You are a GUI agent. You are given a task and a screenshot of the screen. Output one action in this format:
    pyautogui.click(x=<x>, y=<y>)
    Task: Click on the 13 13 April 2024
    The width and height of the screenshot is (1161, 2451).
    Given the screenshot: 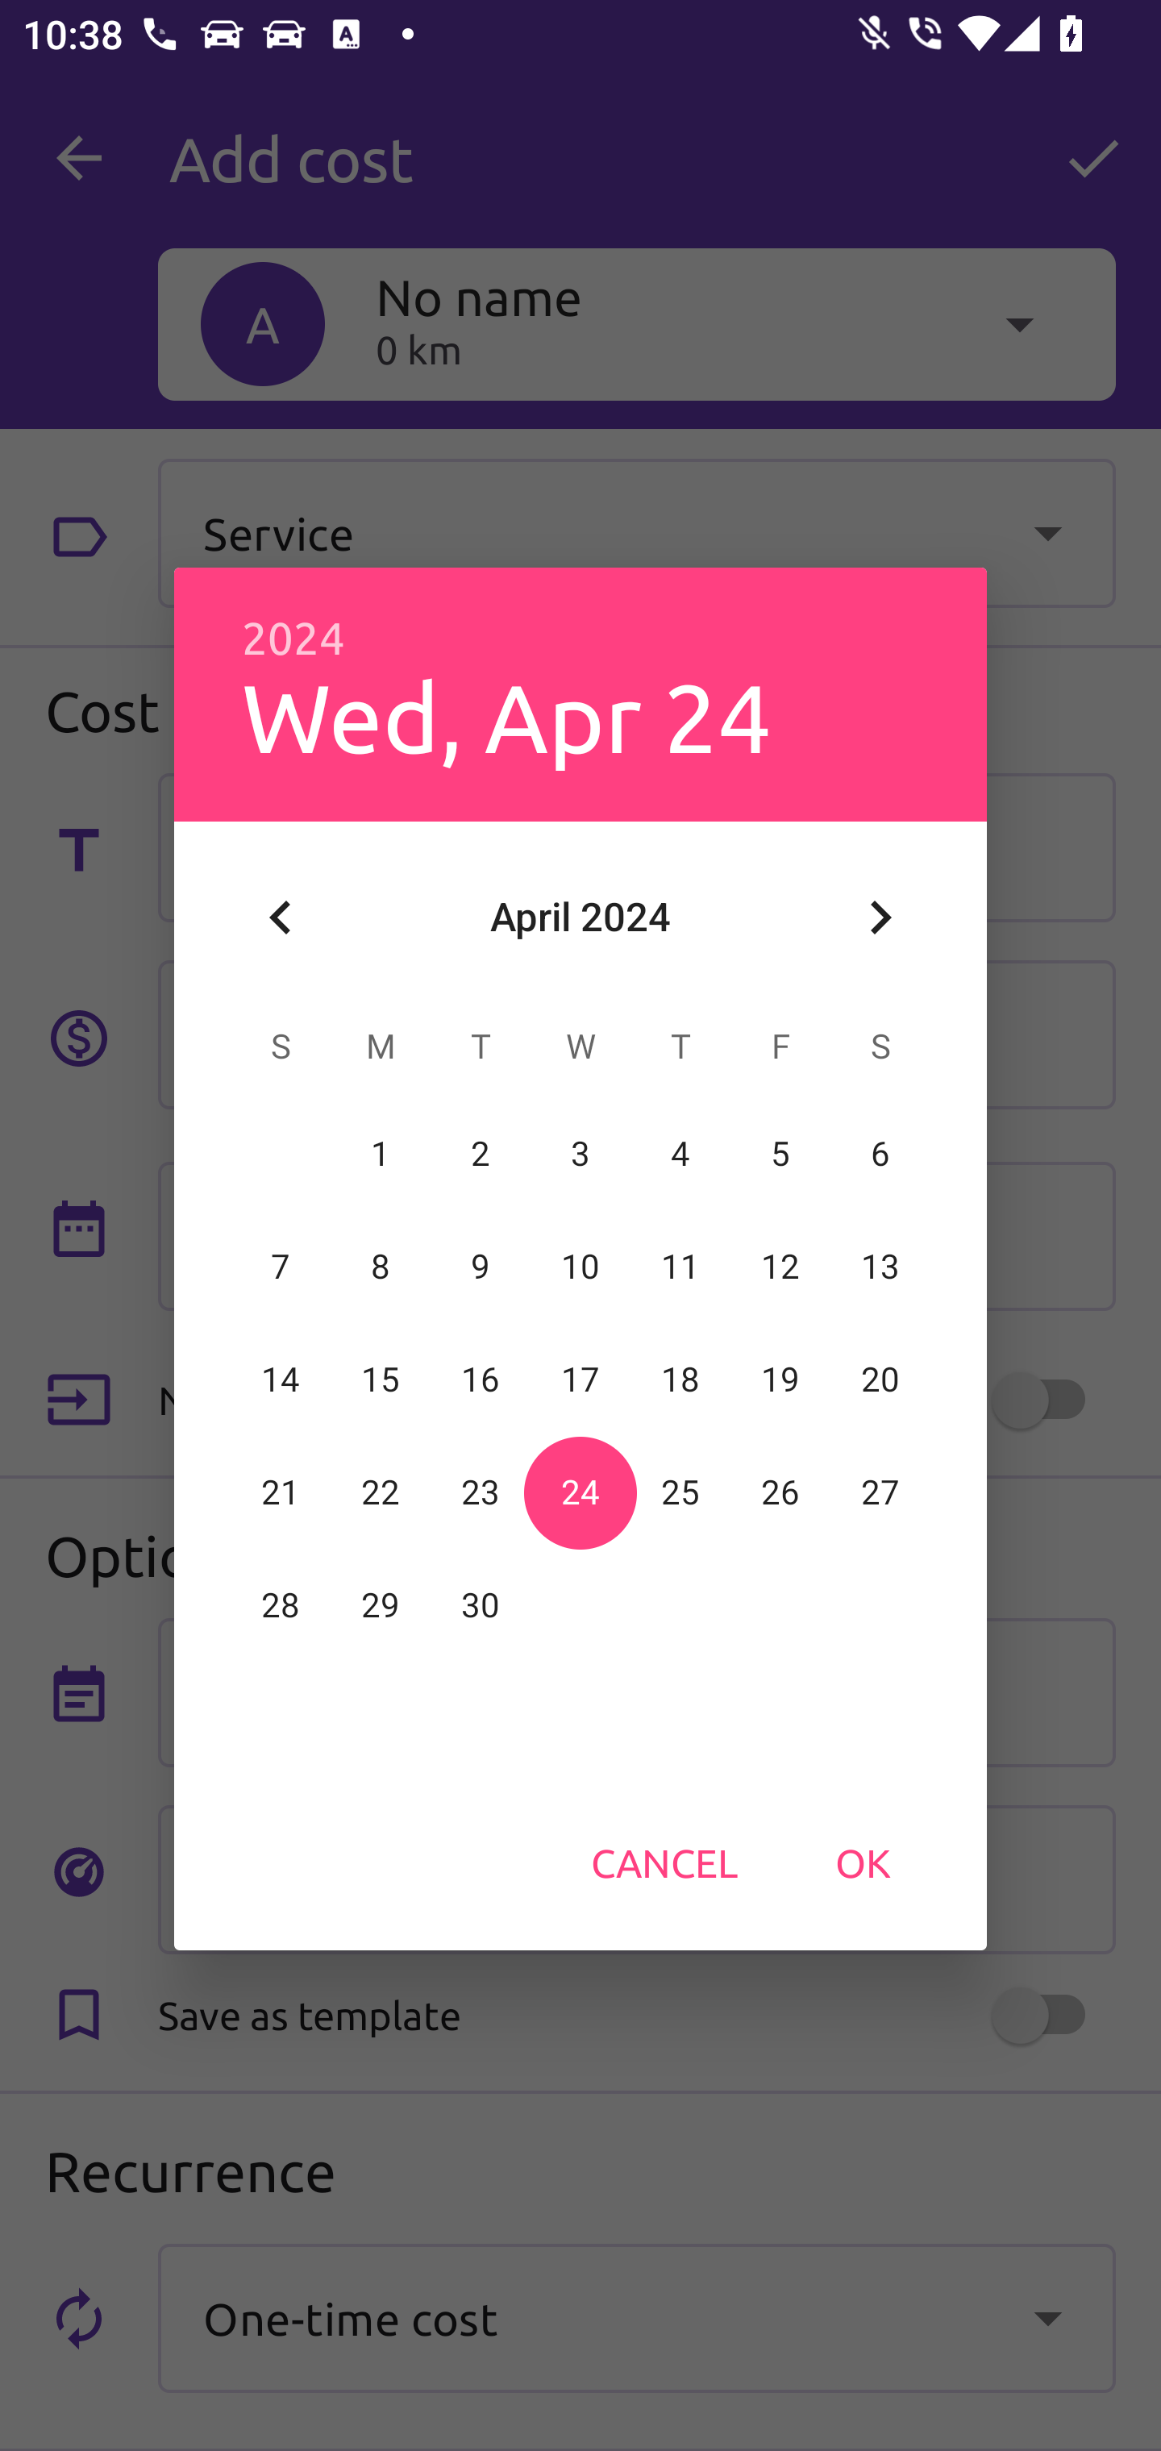 What is the action you would take?
    pyautogui.click(x=880, y=1267)
    